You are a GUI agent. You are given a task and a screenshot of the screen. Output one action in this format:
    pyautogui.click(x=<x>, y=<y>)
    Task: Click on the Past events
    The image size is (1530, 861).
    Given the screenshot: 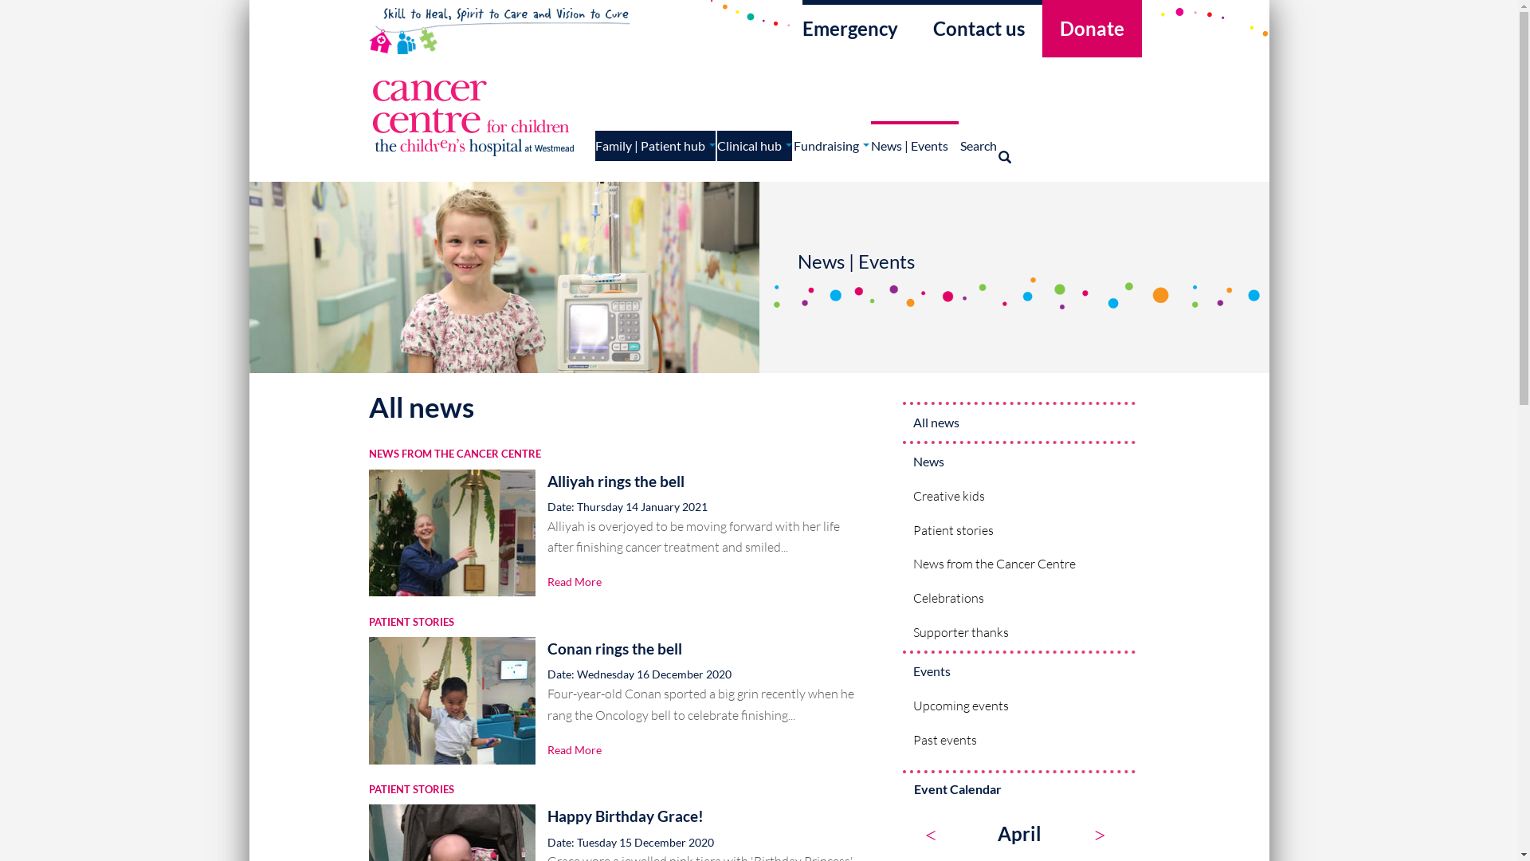 What is the action you would take?
    pyautogui.click(x=1020, y=740)
    